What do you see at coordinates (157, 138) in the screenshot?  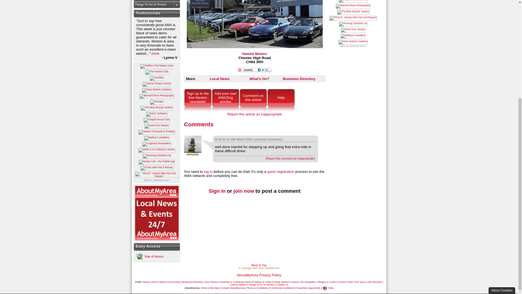 I see `Balducci Jewellers` at bounding box center [157, 138].